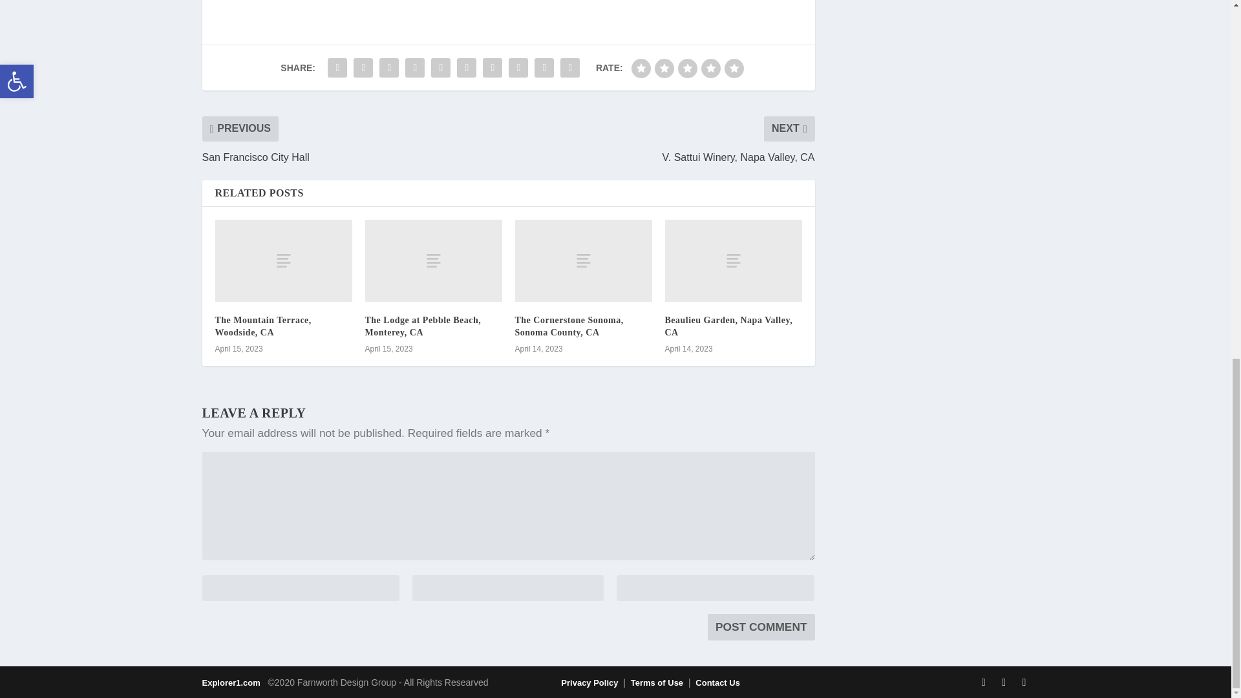  Describe the element at coordinates (761, 627) in the screenshot. I see `Post Comment` at that location.